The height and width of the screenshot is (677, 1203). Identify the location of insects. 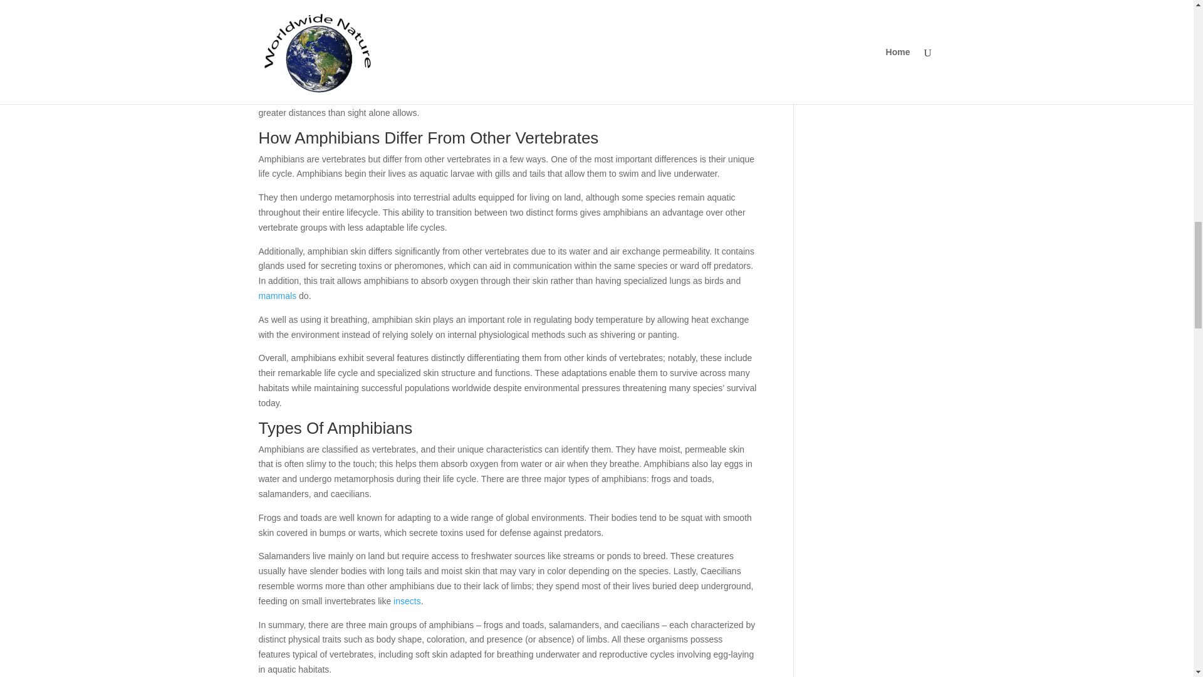
(407, 601).